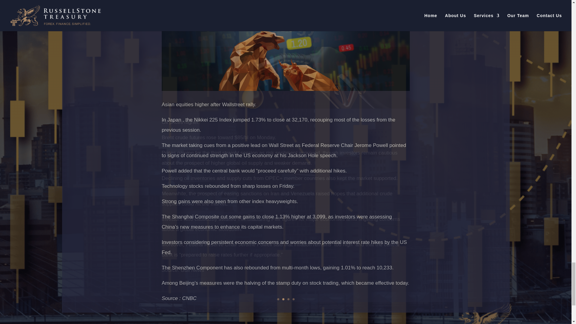 This screenshot has height=324, width=576. What do you see at coordinates (289, 299) in the screenshot?
I see `3` at bounding box center [289, 299].